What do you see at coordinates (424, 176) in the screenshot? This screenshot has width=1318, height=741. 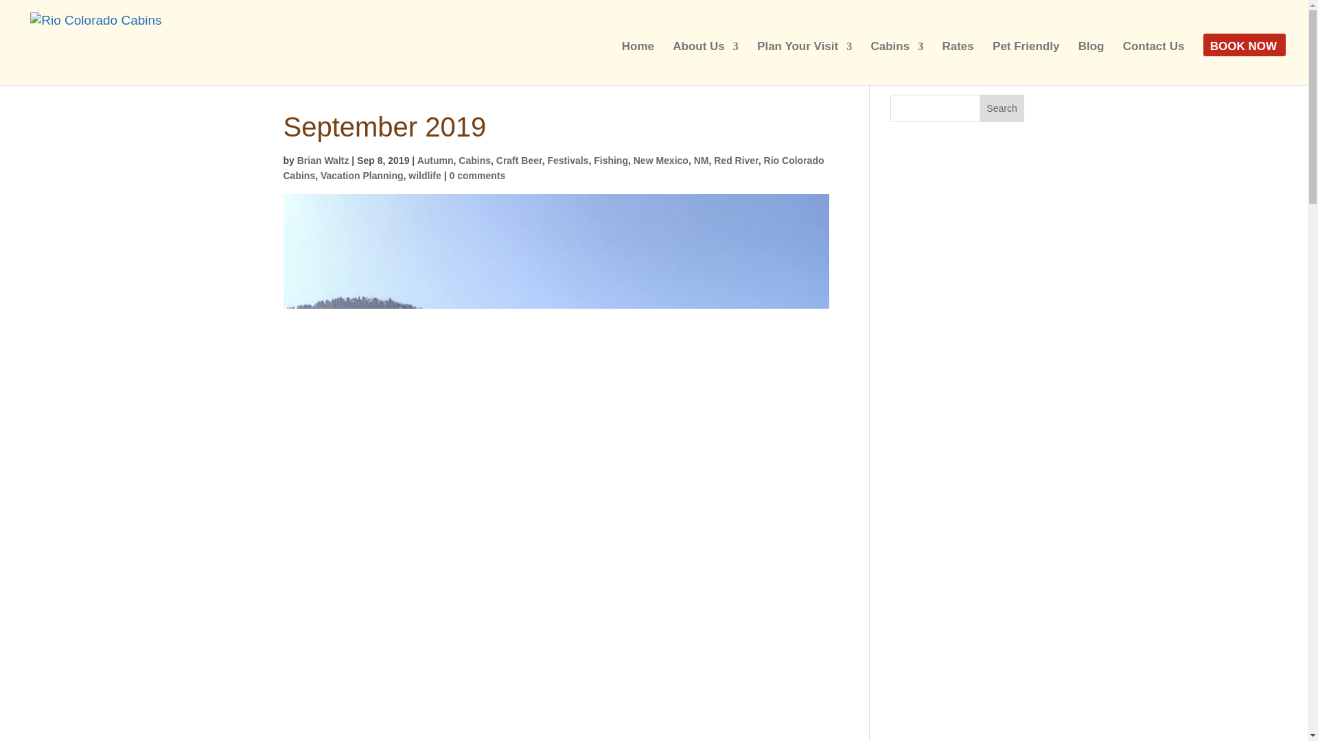 I see `wildlife` at bounding box center [424, 176].